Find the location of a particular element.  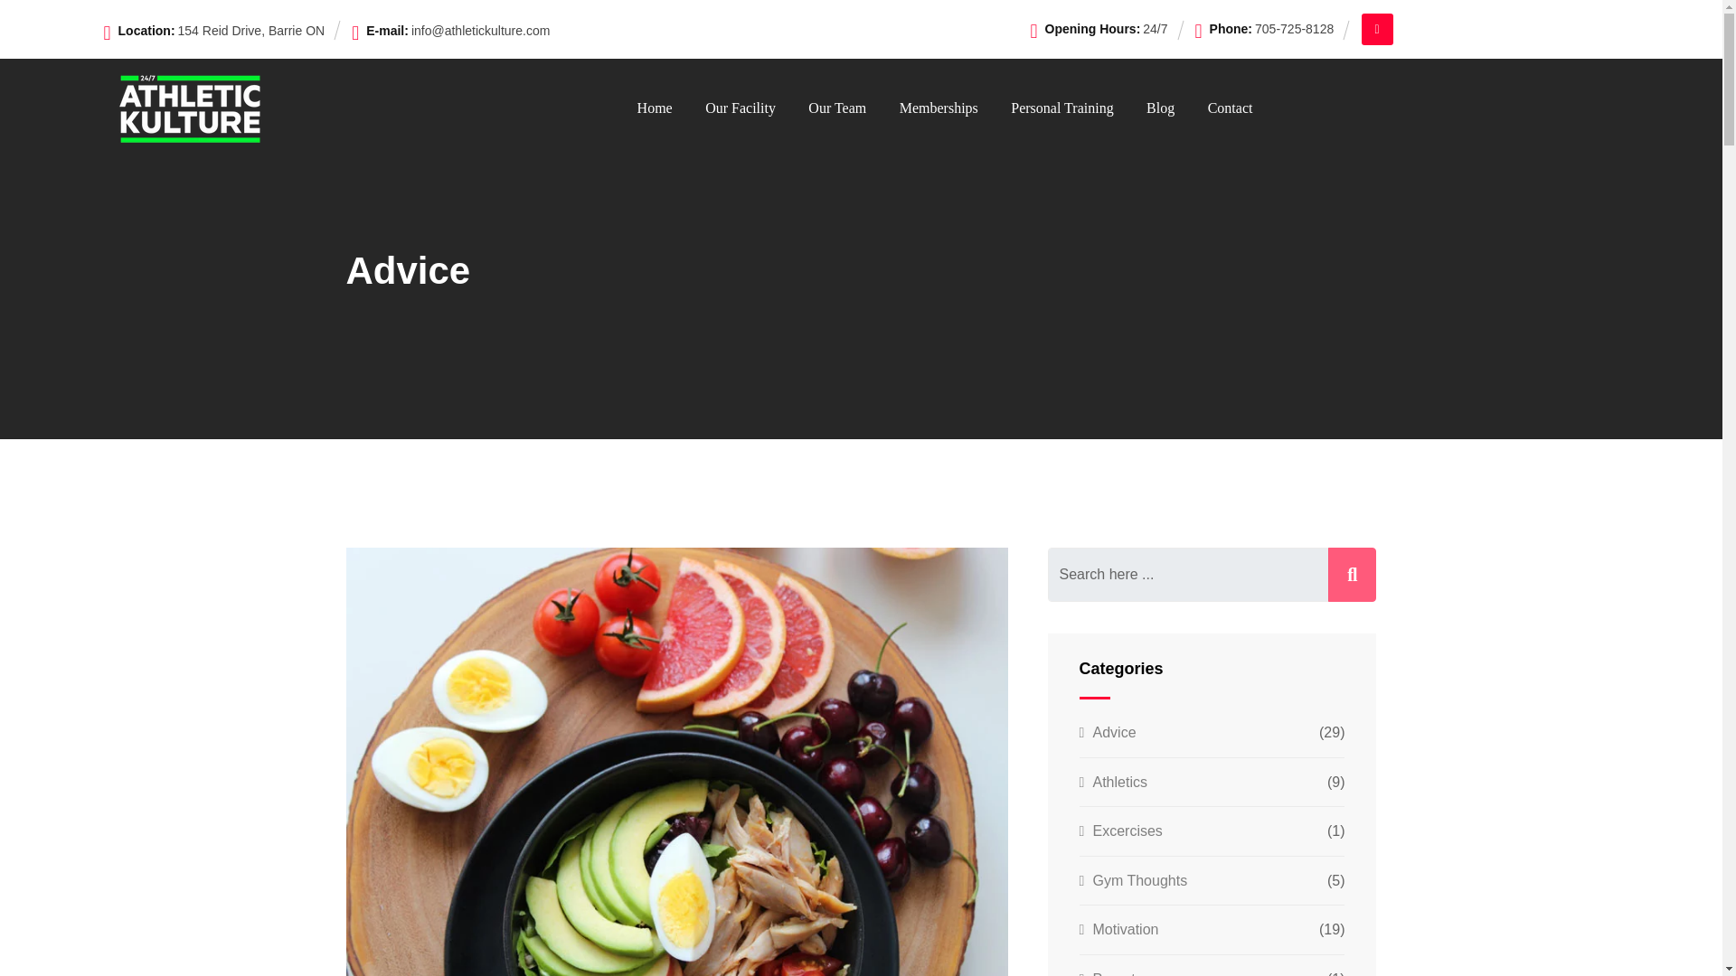

GET A MEMBERSHIP TODAY is located at coordinates (1486, 29).